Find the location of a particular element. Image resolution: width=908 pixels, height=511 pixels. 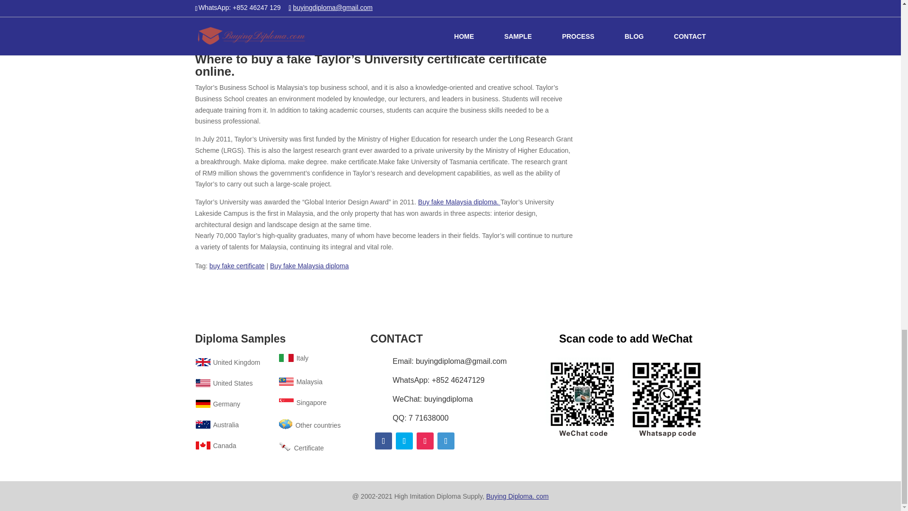

United Kingdom is located at coordinates (227, 362).